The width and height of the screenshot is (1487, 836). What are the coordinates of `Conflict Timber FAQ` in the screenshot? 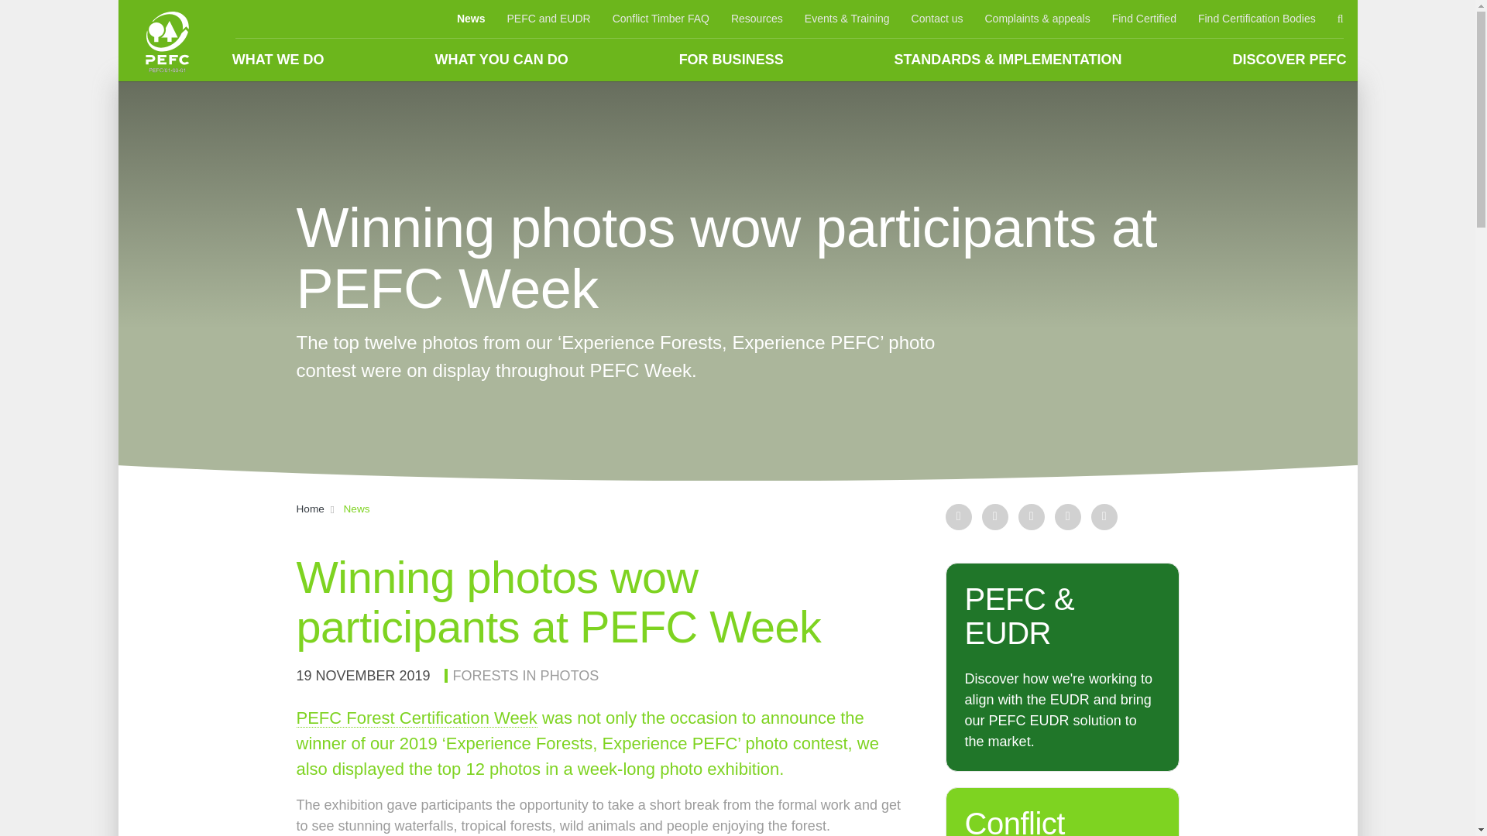 It's located at (661, 19).